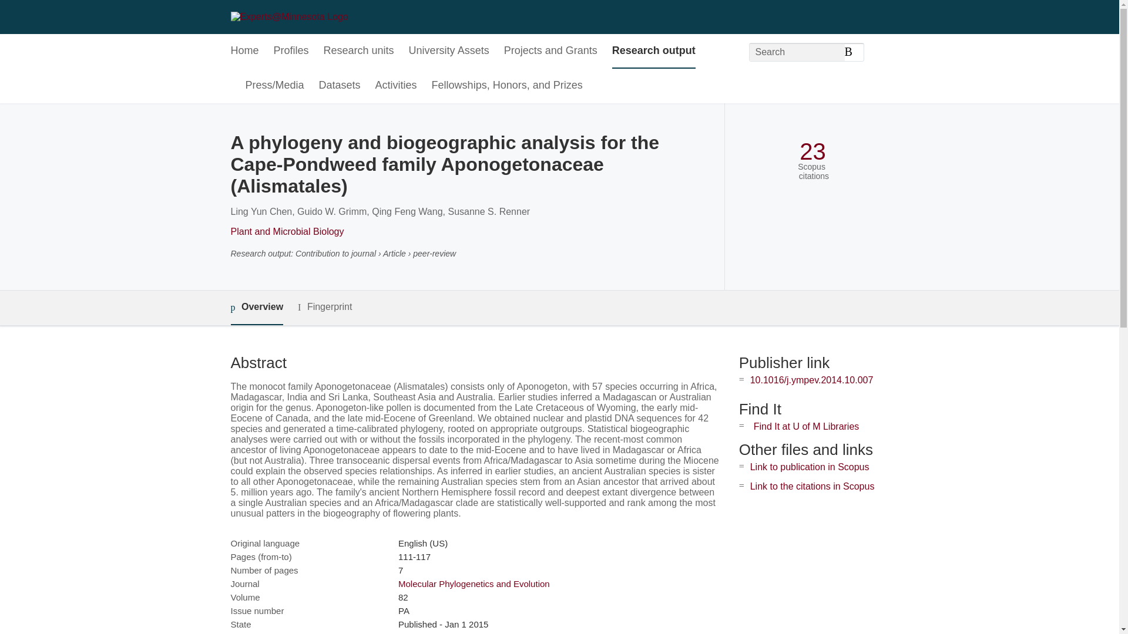 This screenshot has height=634, width=1128. I want to click on Fingerprint, so click(324, 306).